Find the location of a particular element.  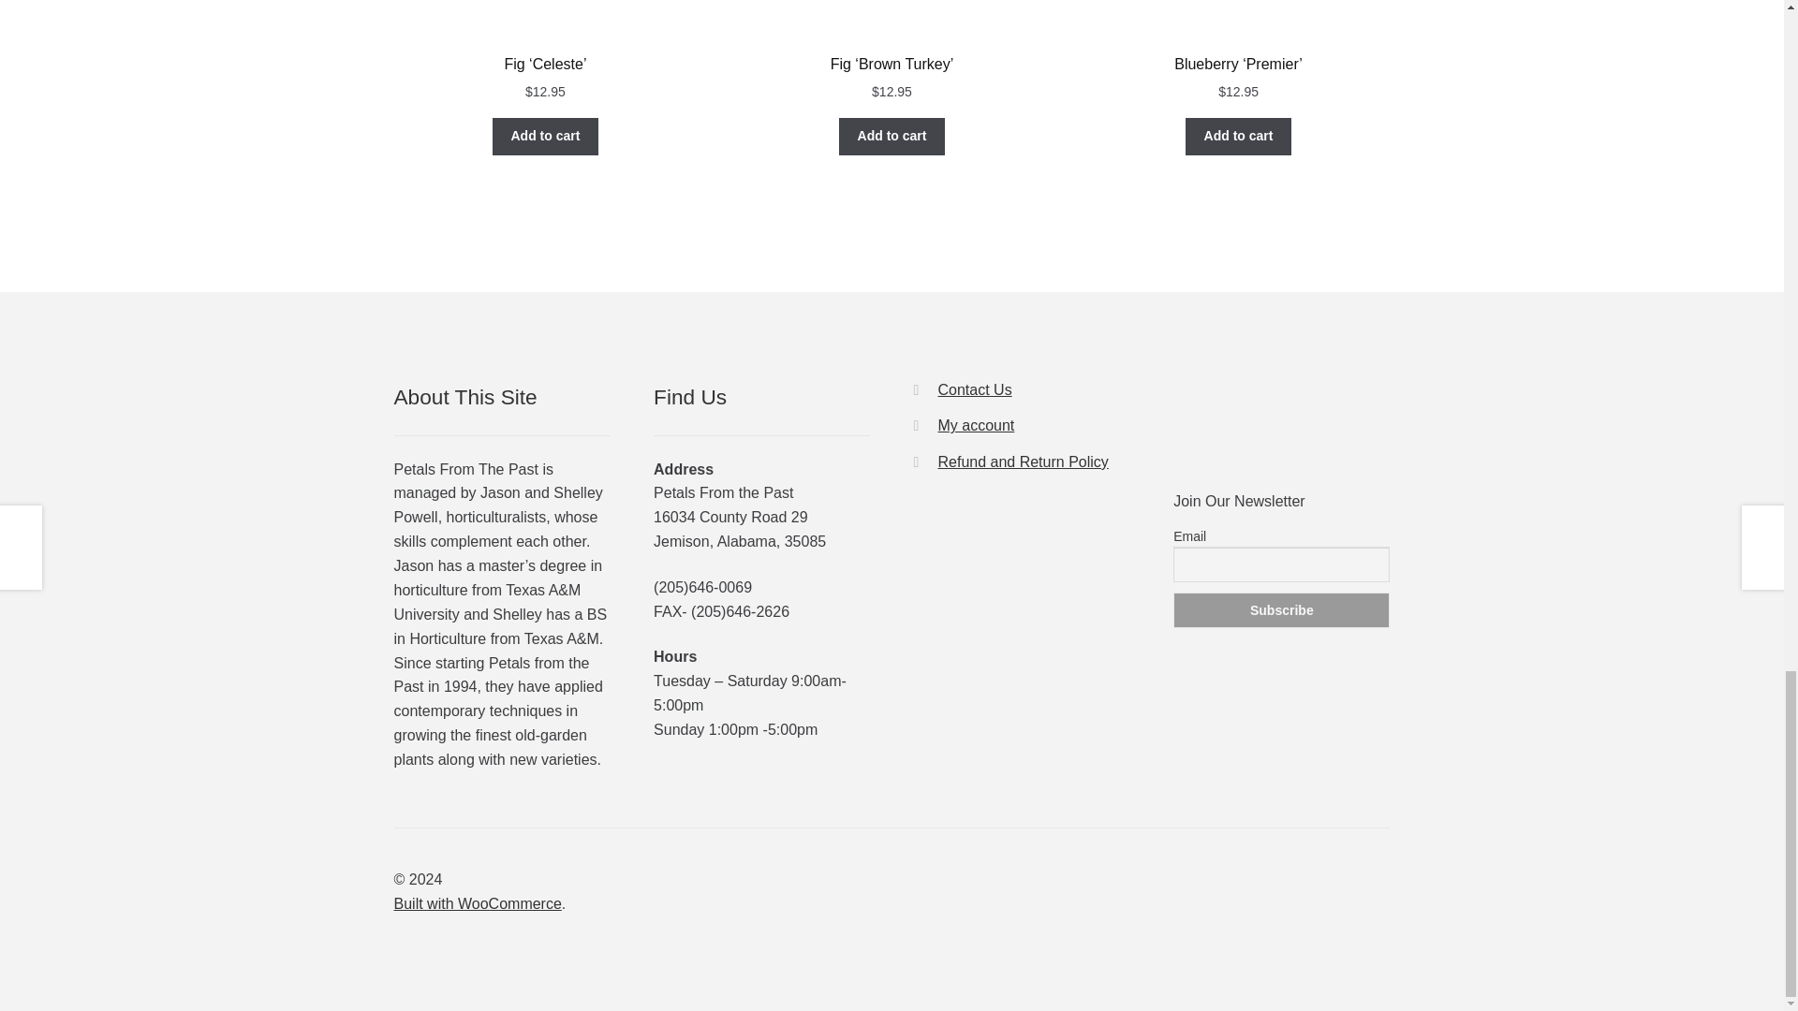

WooCommerce - The Best eCommerce Platform for WordPress is located at coordinates (478, 903).